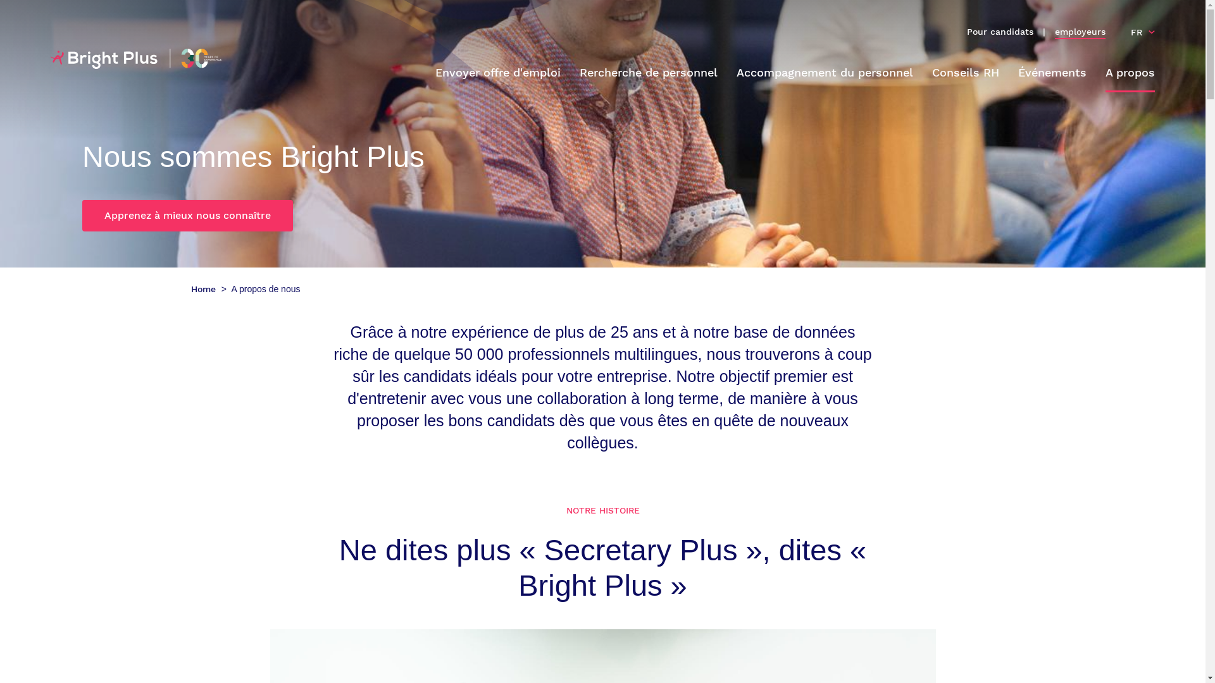 This screenshot has height=683, width=1215. Describe the element at coordinates (966, 73) in the screenshot. I see `Conseils RH` at that location.